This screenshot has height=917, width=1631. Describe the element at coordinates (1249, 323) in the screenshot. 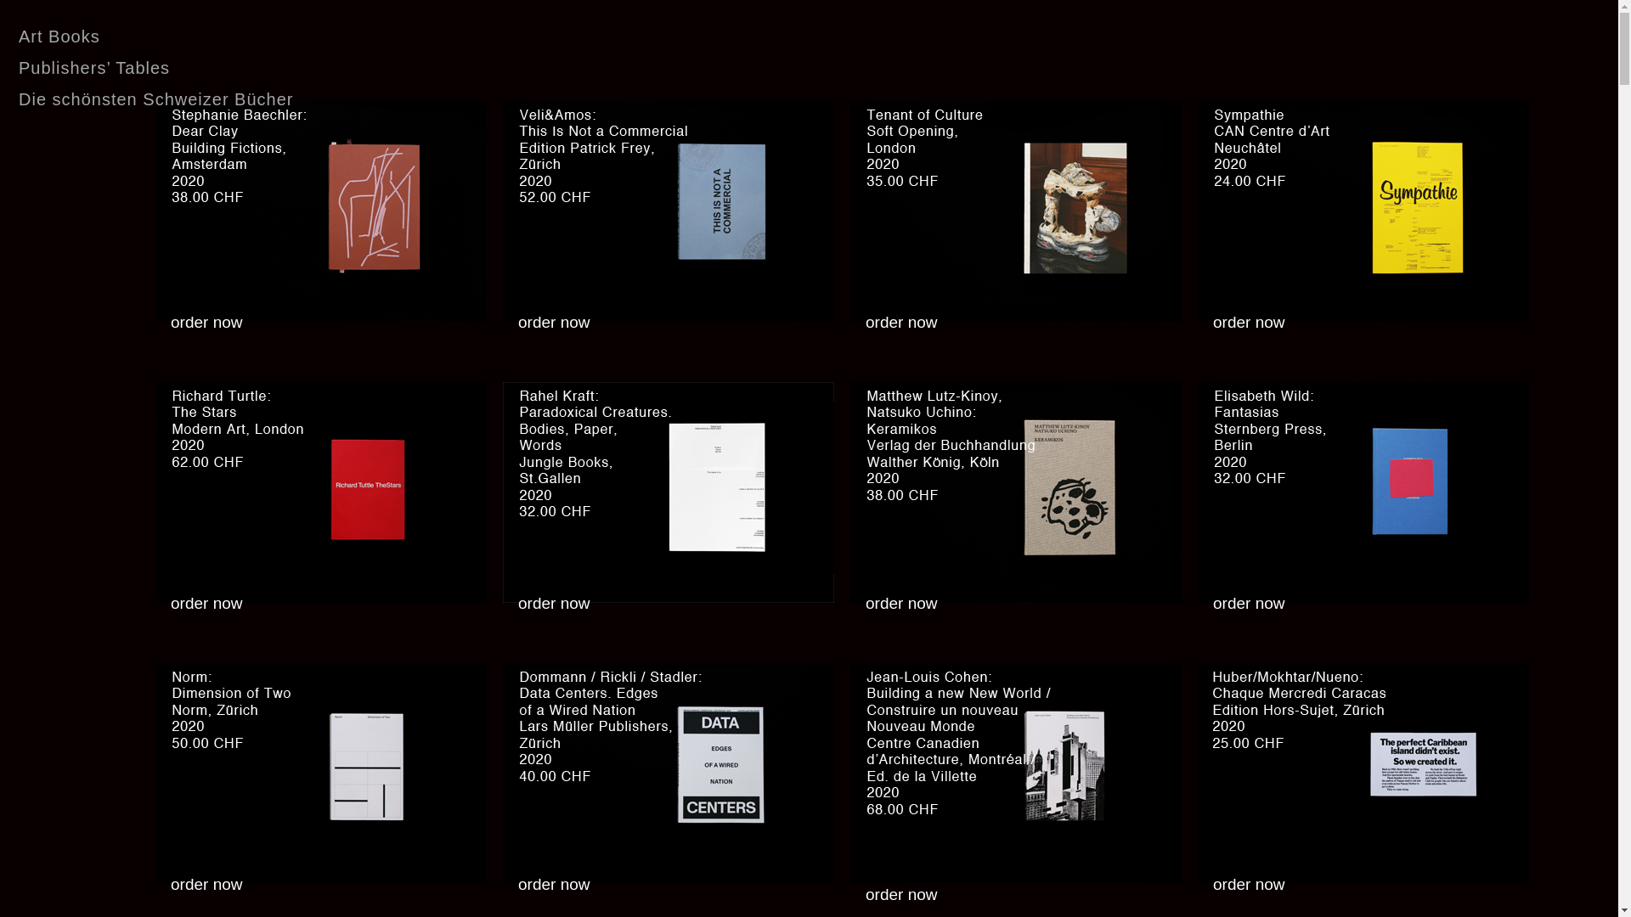

I see `order now` at that location.